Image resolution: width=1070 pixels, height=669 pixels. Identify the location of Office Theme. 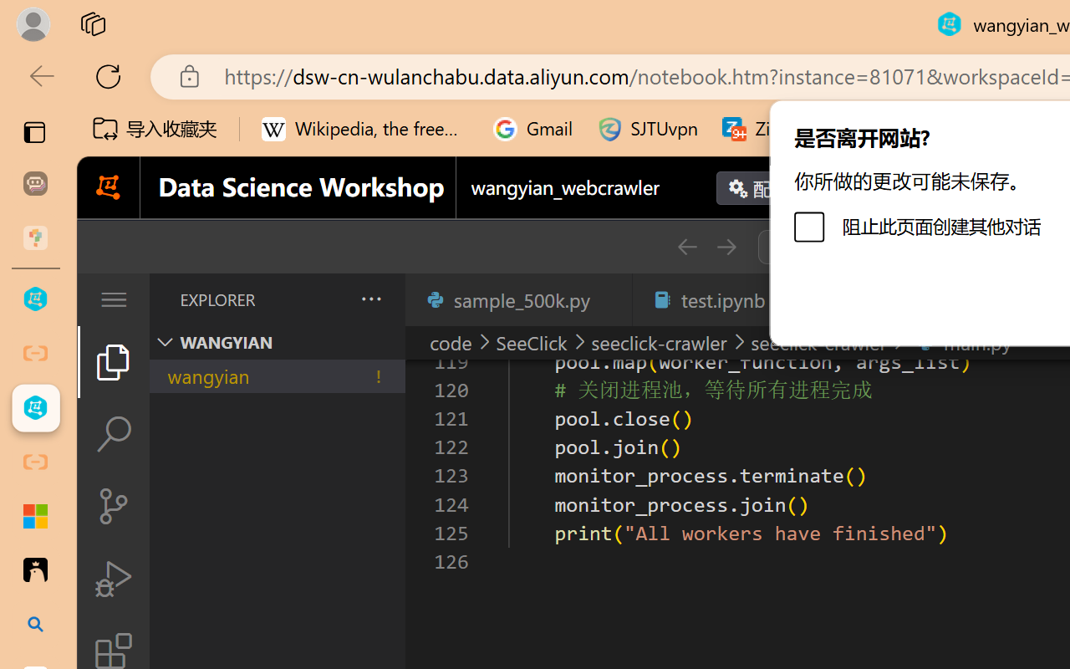
(125, 93).